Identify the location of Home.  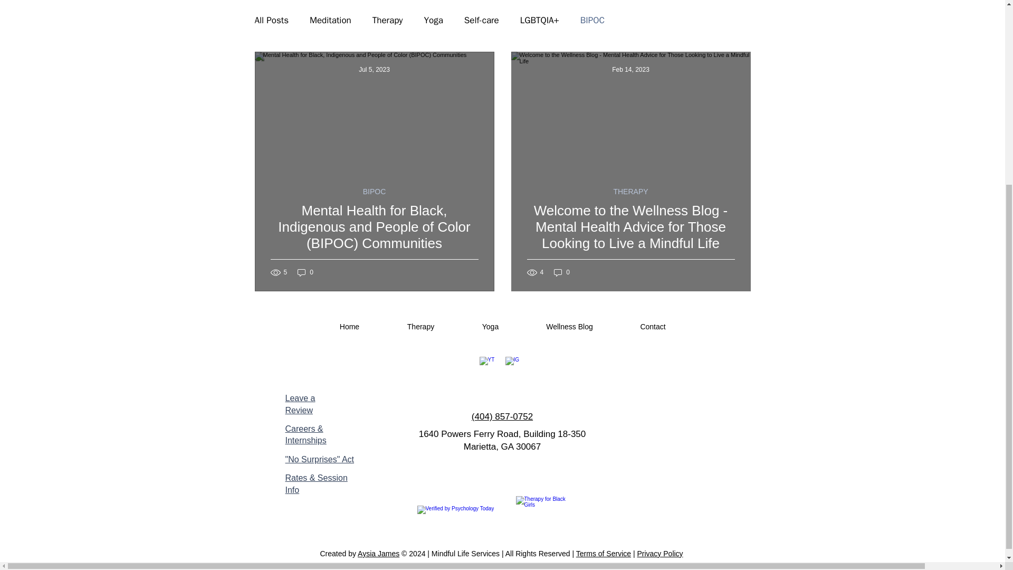
(349, 326).